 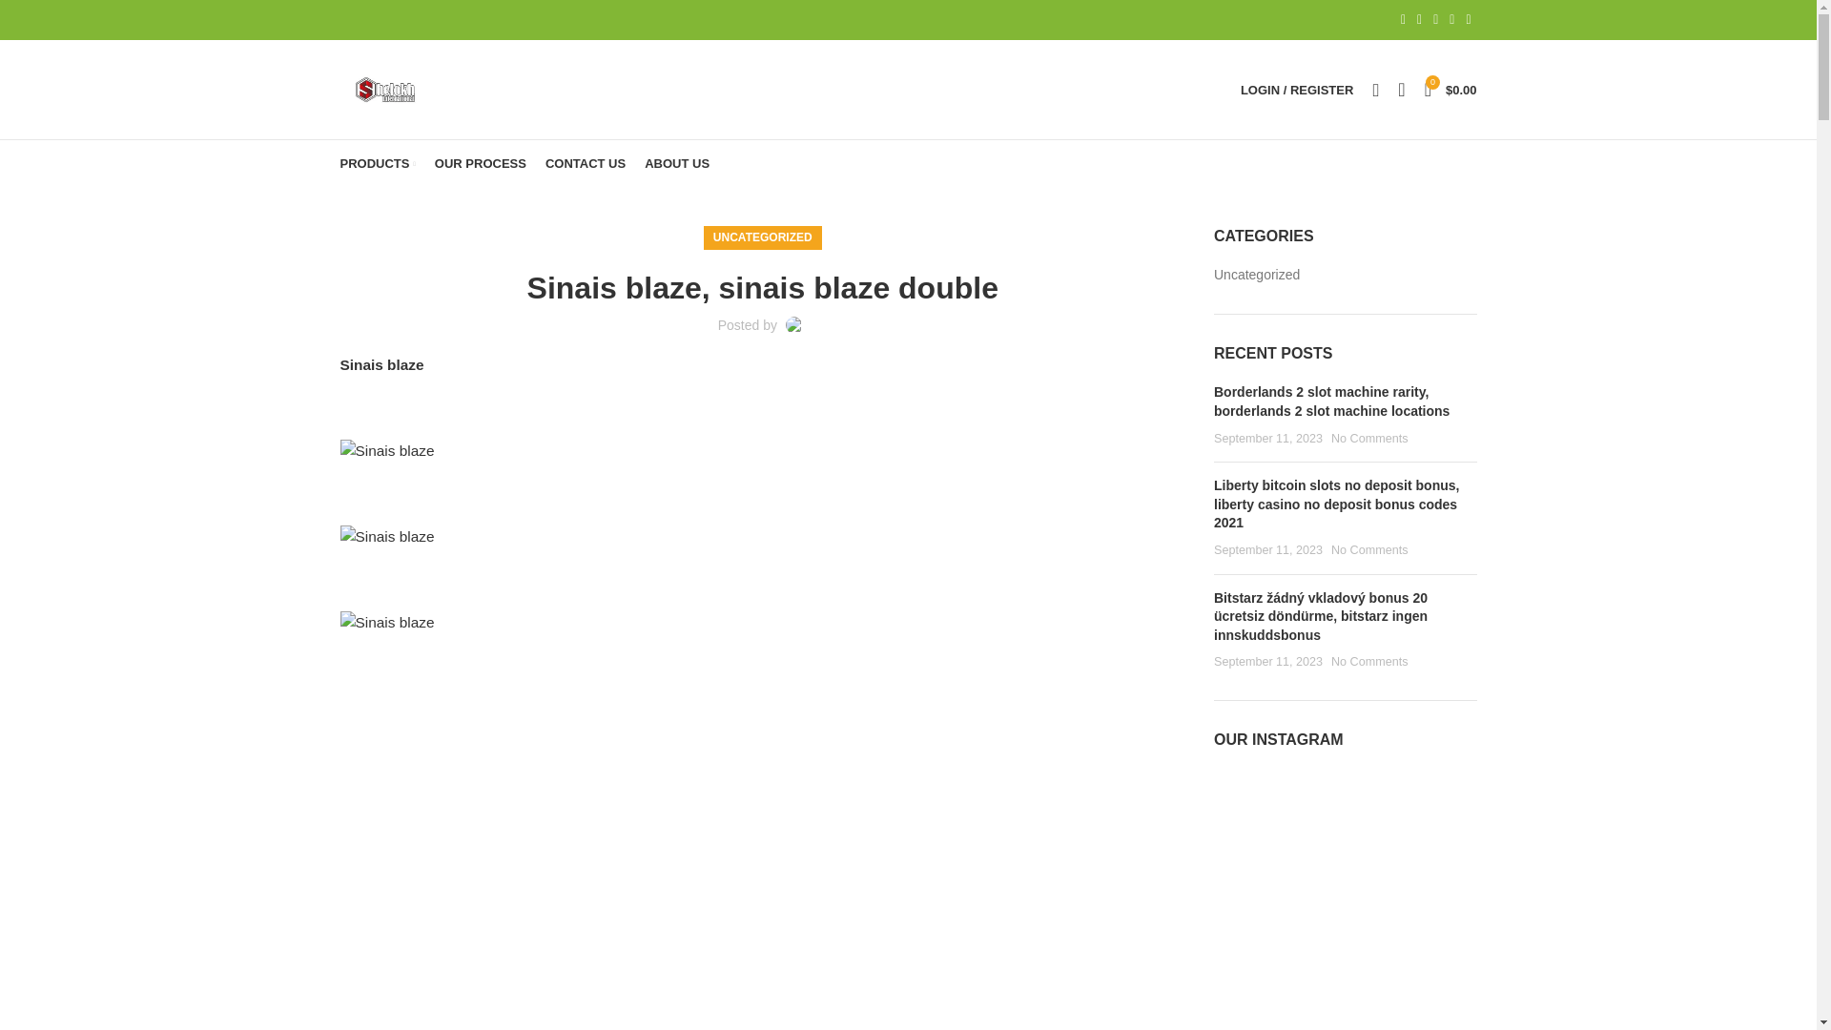 What do you see at coordinates (386, 452) in the screenshot?
I see `Sinais blaze` at bounding box center [386, 452].